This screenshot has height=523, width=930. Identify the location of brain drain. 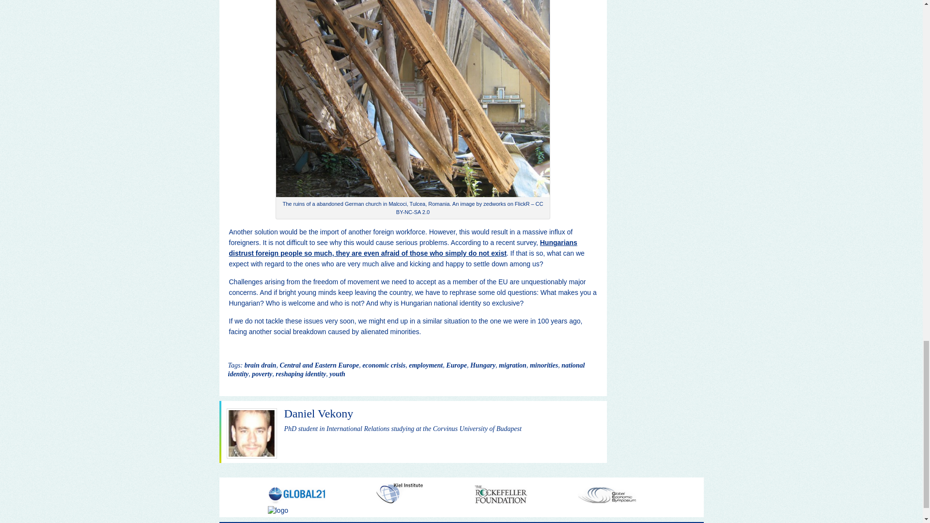
(260, 365).